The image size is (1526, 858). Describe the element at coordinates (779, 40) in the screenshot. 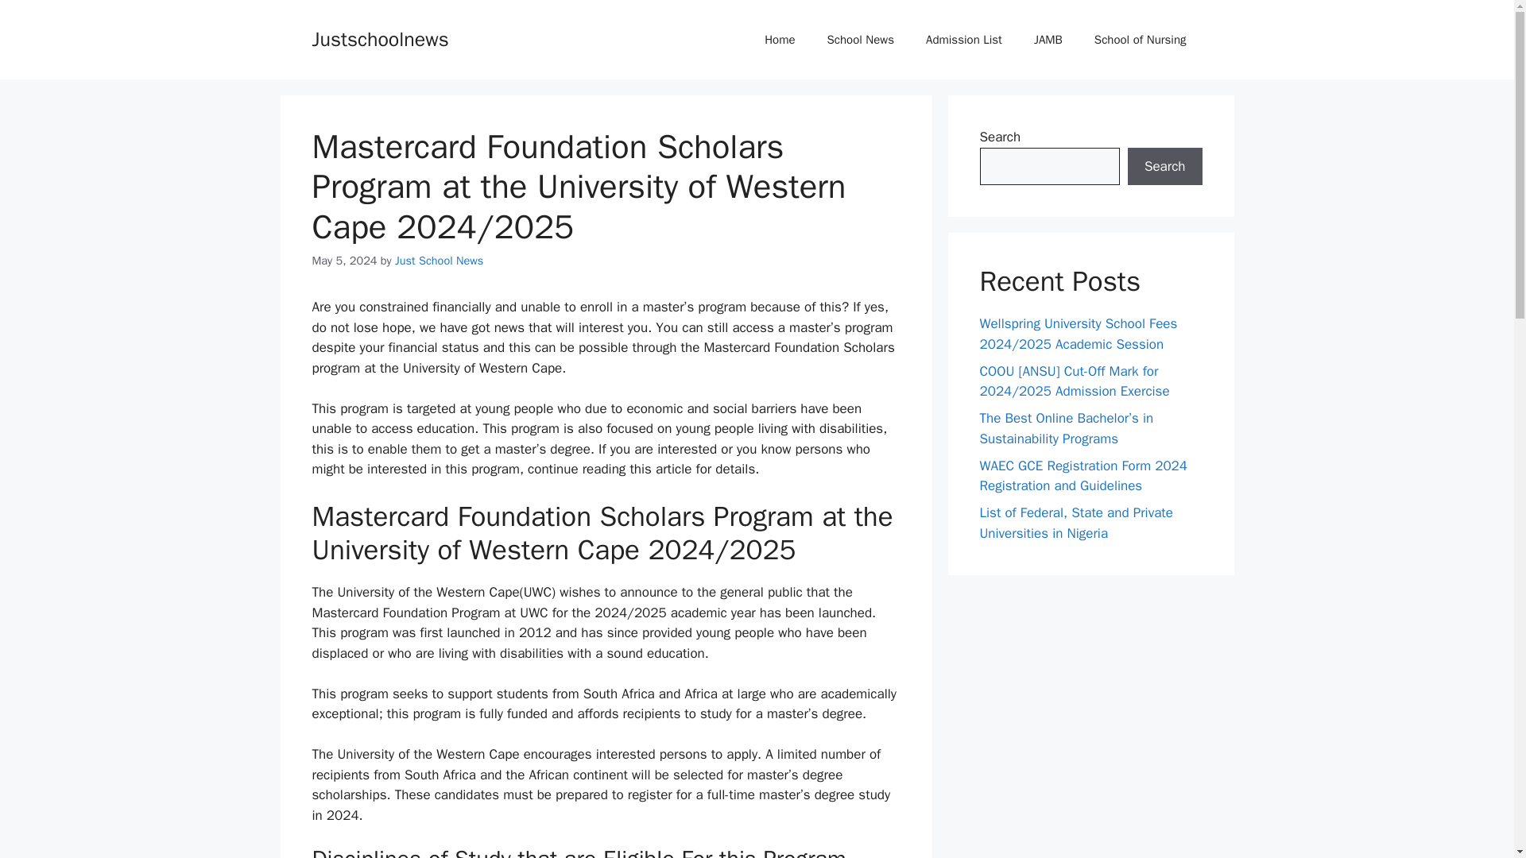

I see `Home` at that location.